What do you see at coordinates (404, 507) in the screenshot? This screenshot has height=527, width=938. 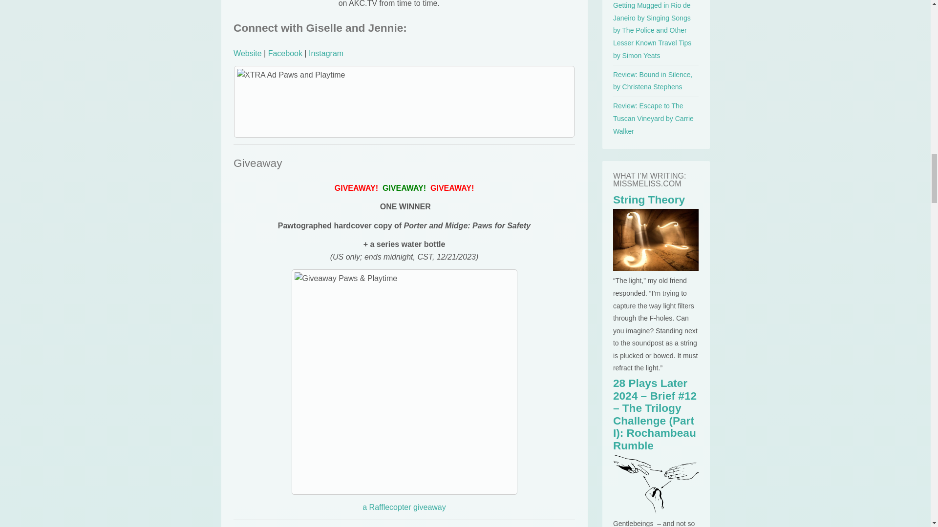 I see `a Rafflecopter giveaway` at bounding box center [404, 507].